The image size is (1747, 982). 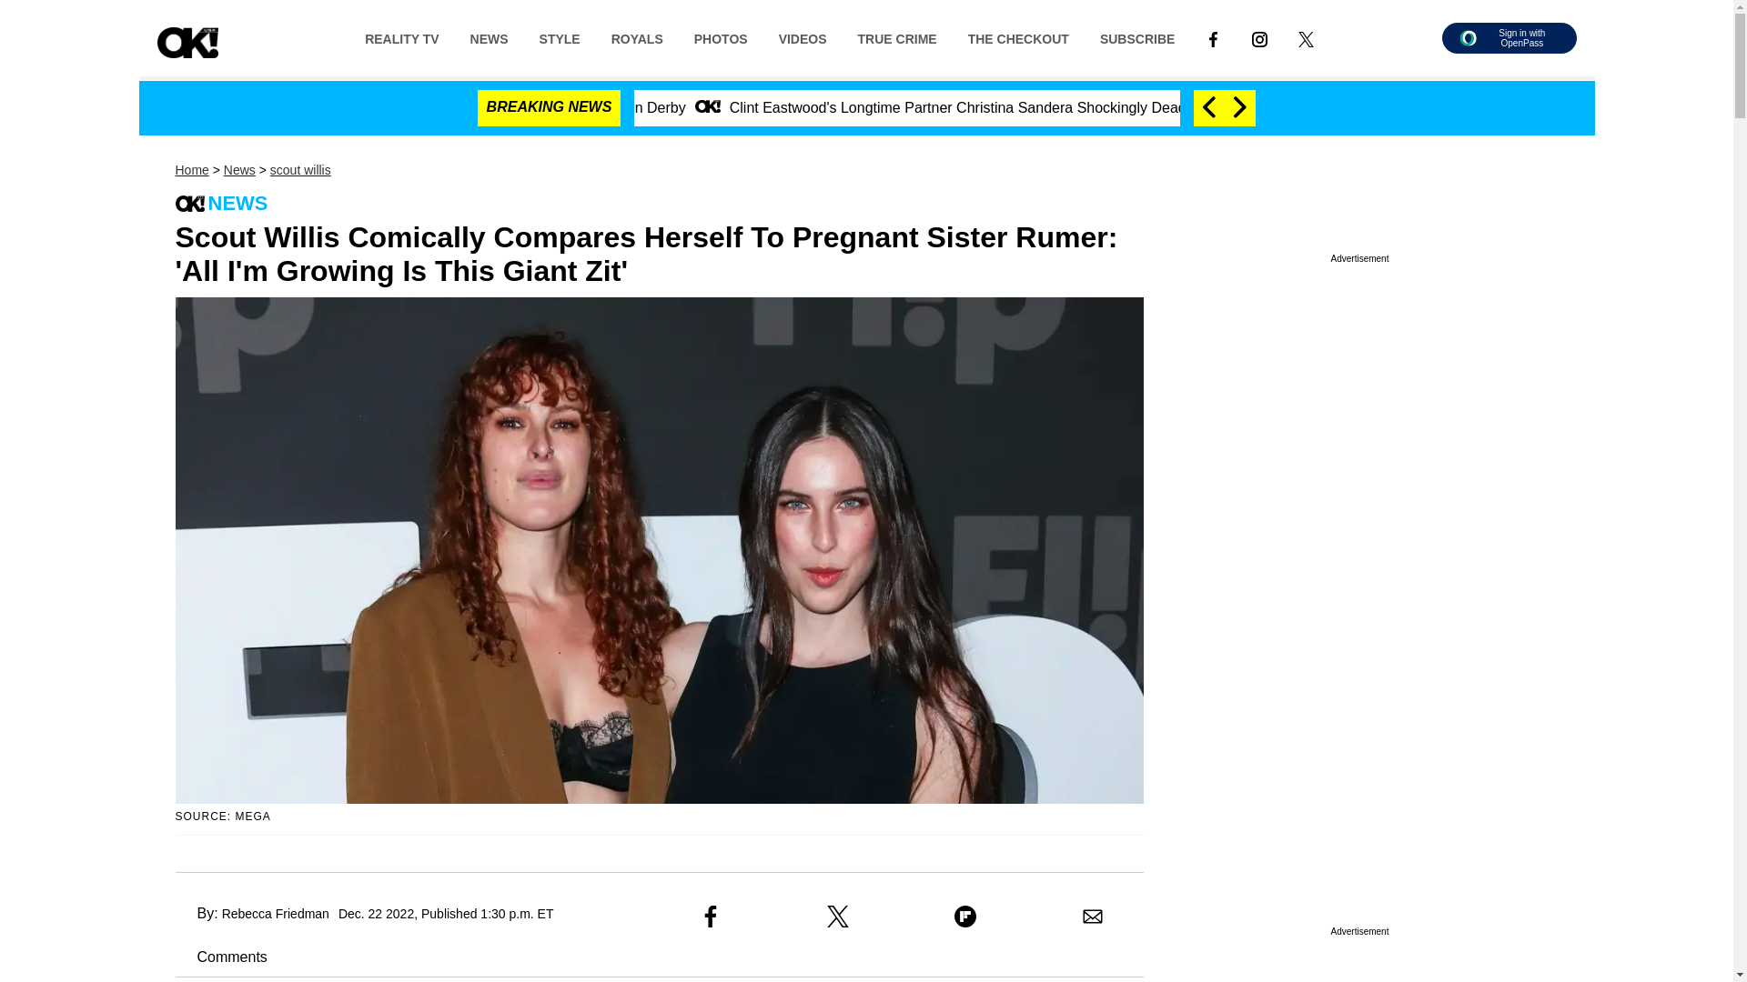 What do you see at coordinates (275, 913) in the screenshot?
I see `Rebecca Friedman` at bounding box center [275, 913].